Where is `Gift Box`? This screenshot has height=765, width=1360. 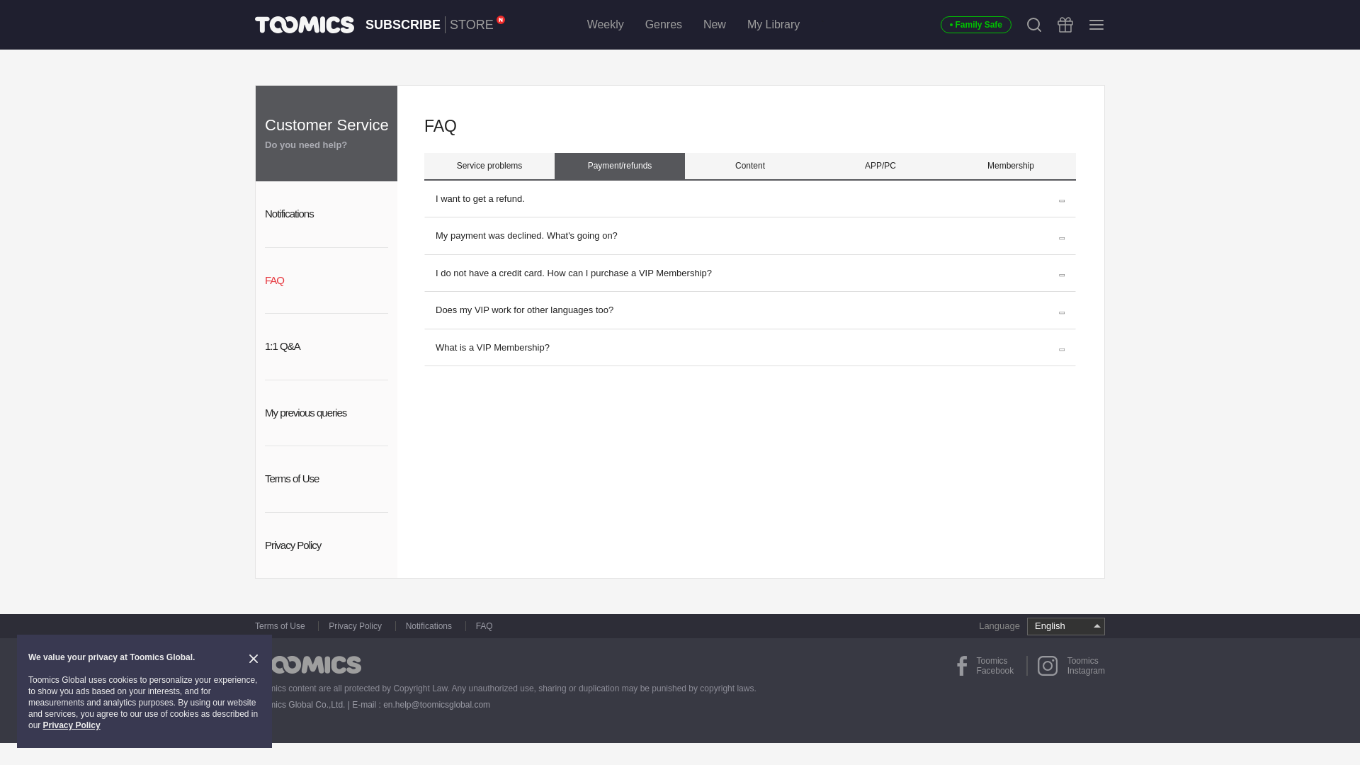
Gift Box is located at coordinates (305, 24).